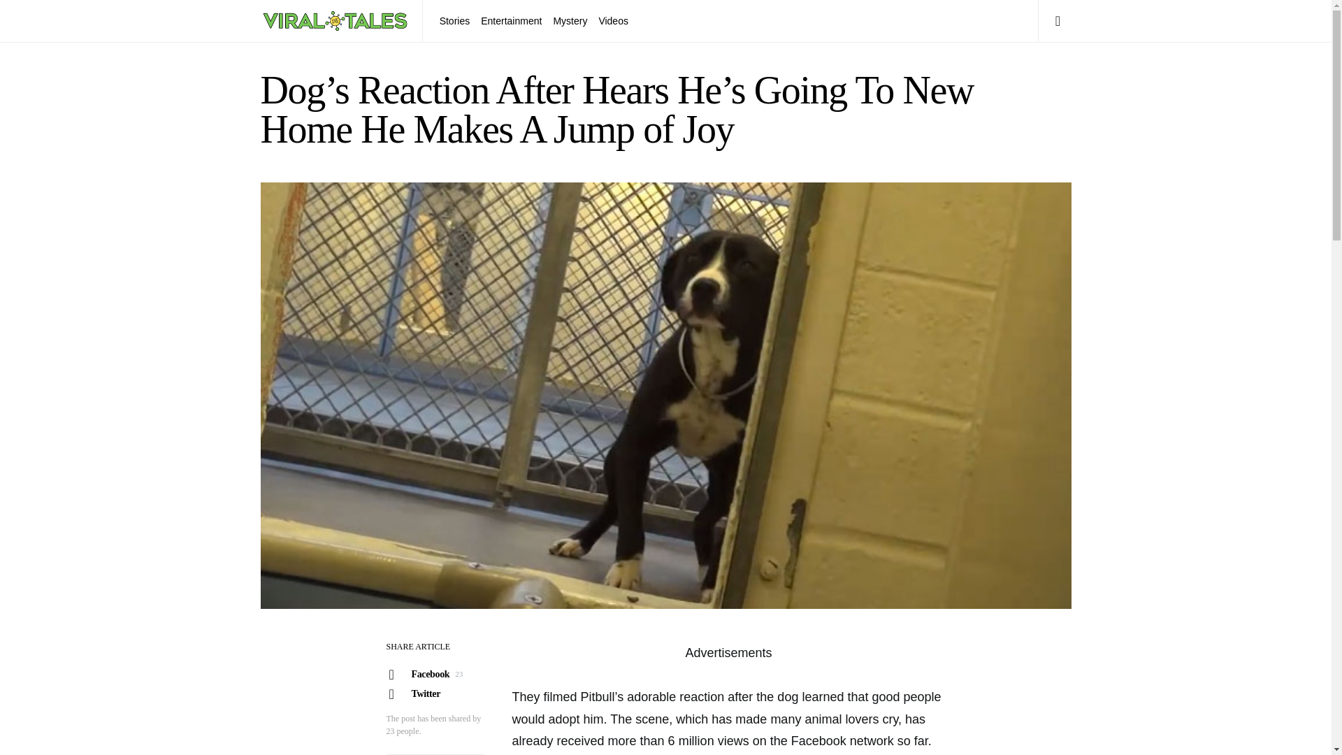 The width and height of the screenshot is (1342, 755). I want to click on Twitter, so click(434, 674).